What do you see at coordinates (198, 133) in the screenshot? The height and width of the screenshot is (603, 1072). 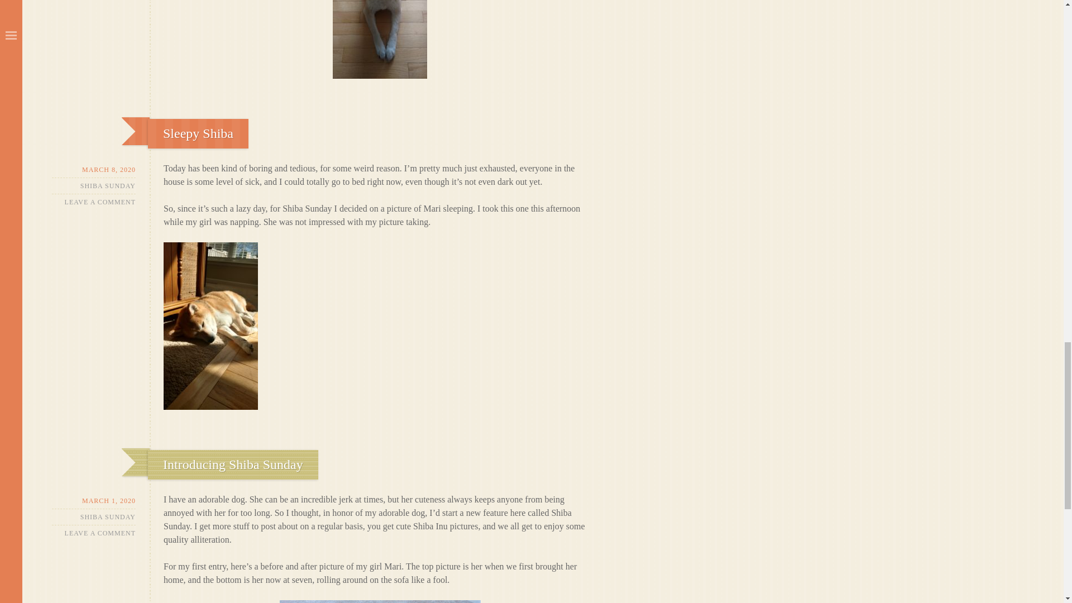 I see `Sleepy Shiba` at bounding box center [198, 133].